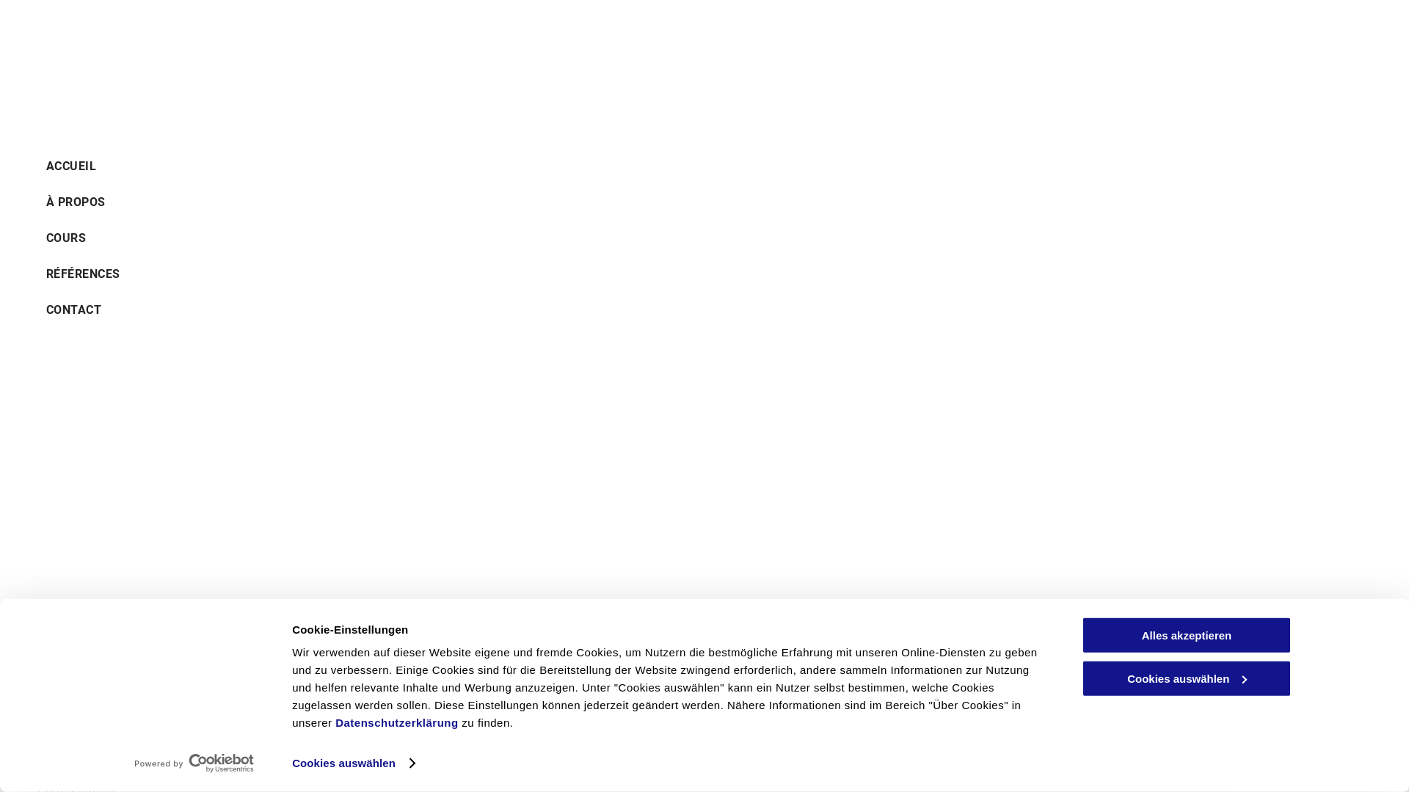  I want to click on Alles akzeptieren, so click(1187, 635).